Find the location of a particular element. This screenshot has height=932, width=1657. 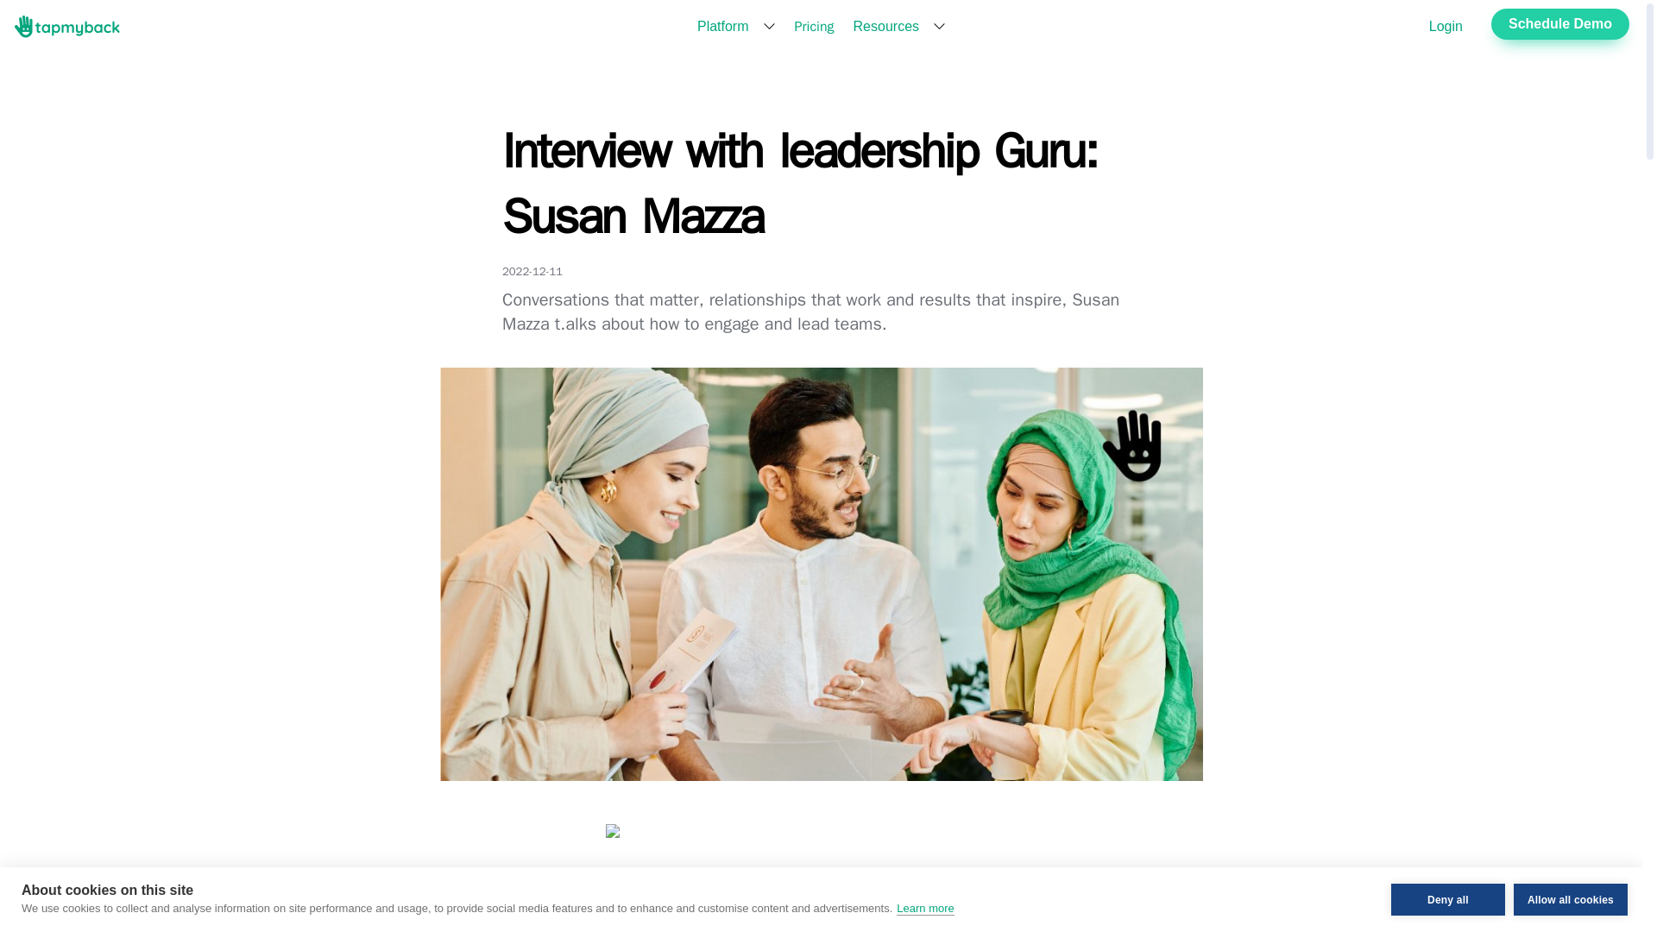

Allow all cookies is located at coordinates (1571, 925).